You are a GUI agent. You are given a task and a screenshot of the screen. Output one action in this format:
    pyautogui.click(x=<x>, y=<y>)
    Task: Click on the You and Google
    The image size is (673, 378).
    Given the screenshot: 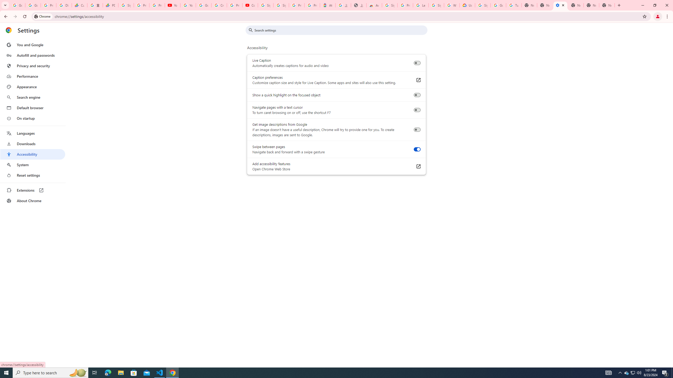 What is the action you would take?
    pyautogui.click(x=33, y=45)
    